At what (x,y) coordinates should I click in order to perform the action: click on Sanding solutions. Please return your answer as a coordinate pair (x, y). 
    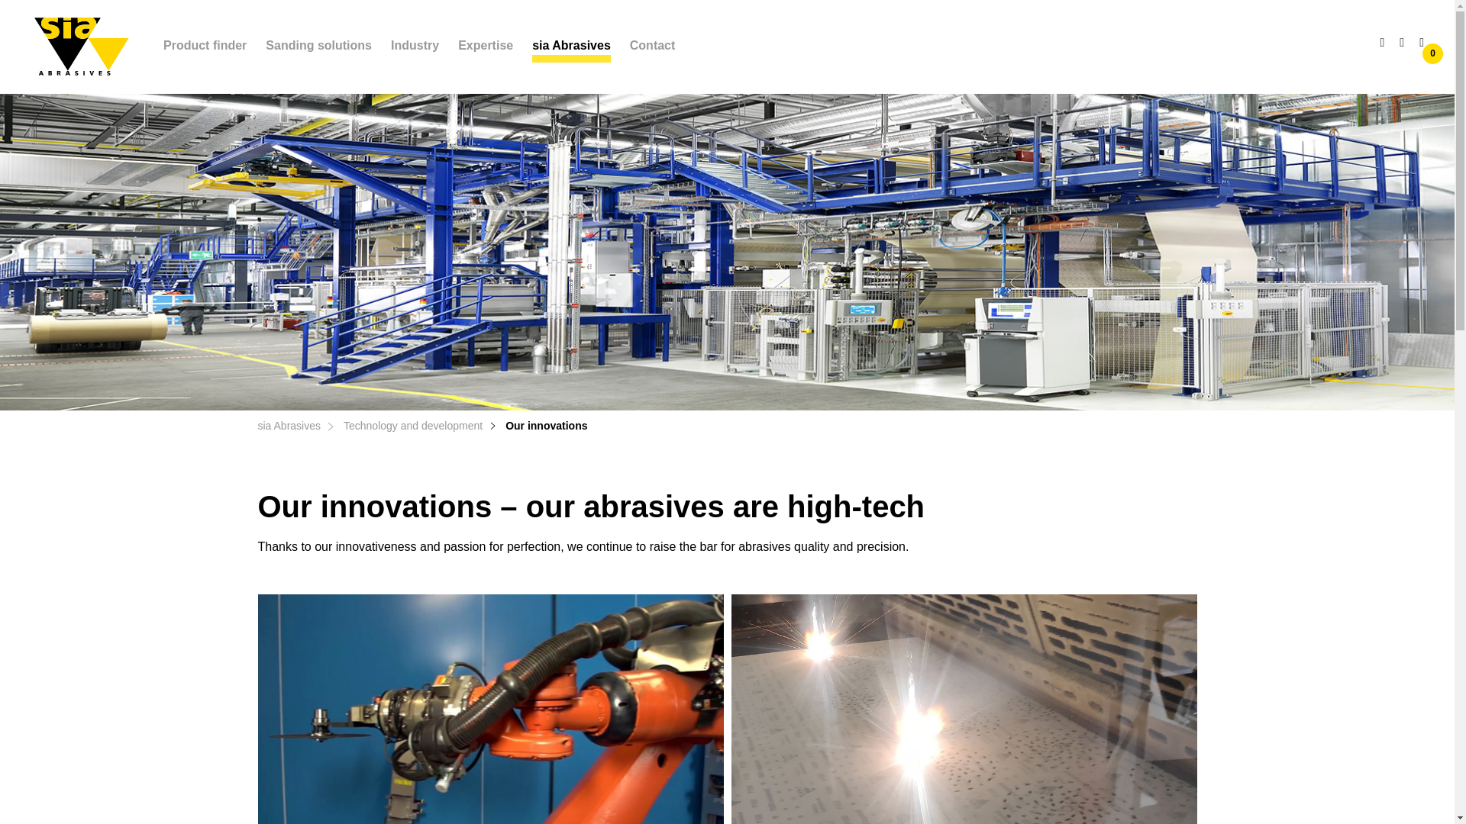
    Looking at the image, I should click on (318, 46).